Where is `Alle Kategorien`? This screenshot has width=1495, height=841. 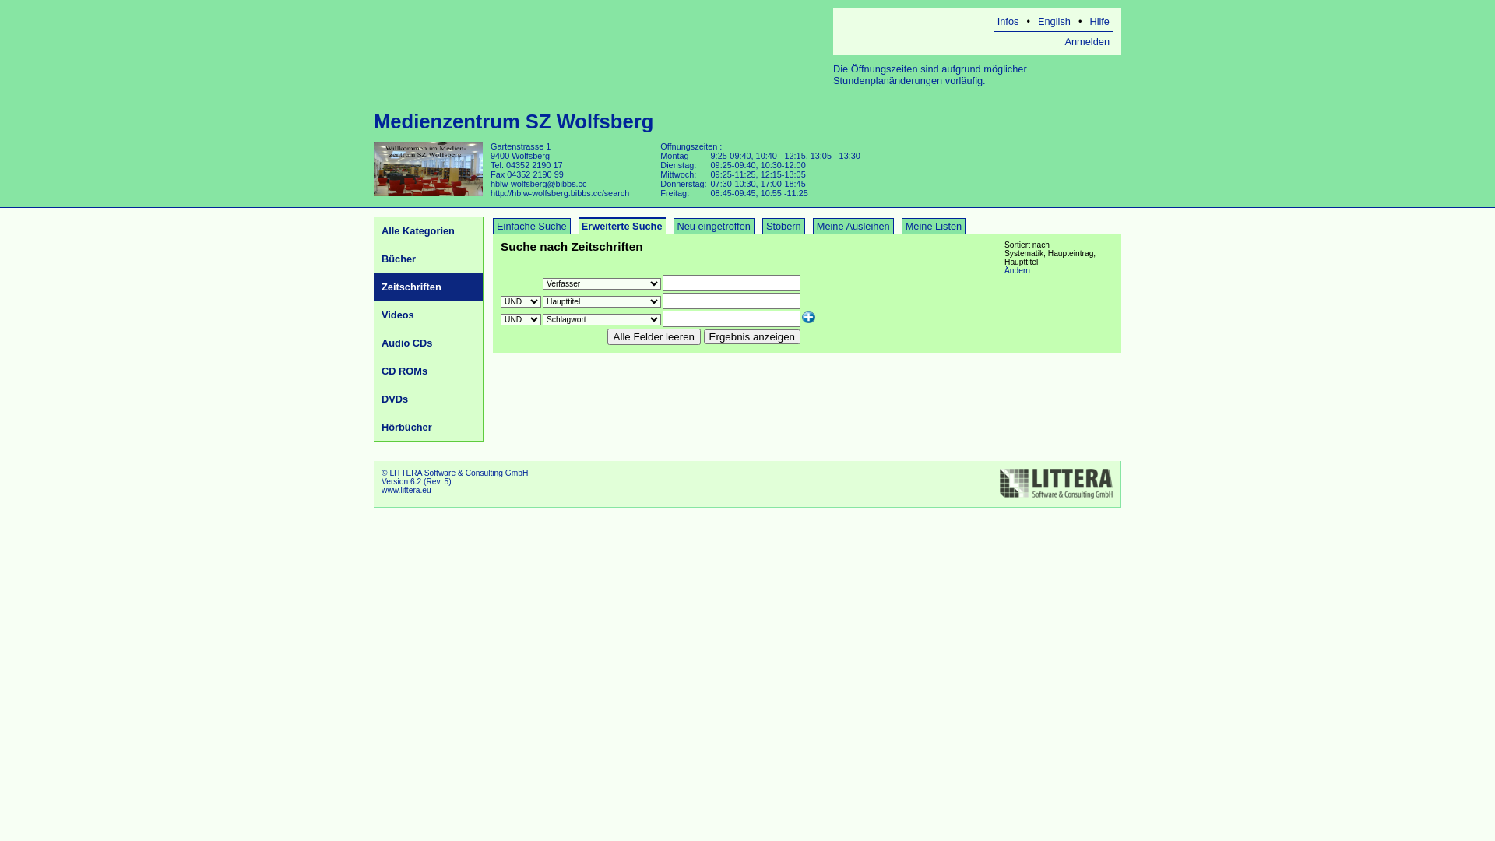 Alle Kategorien is located at coordinates (428, 231).